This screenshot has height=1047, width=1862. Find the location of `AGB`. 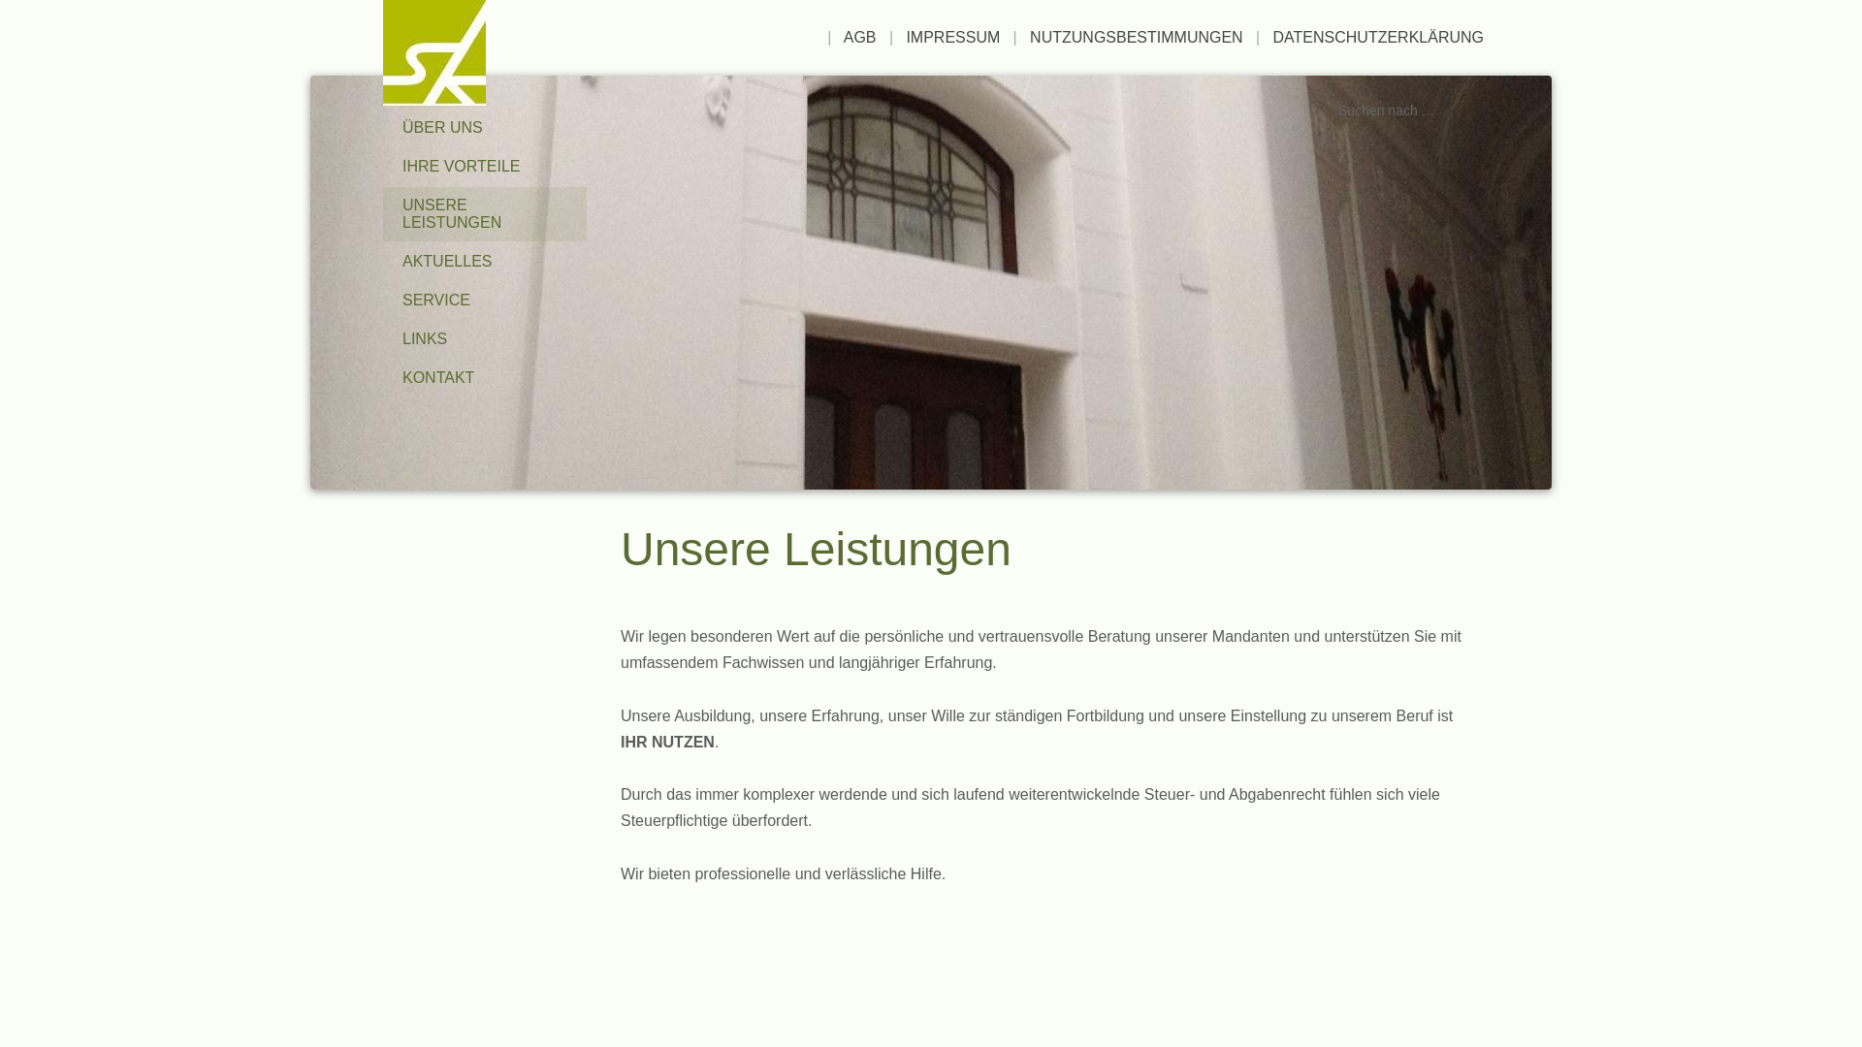

AGB is located at coordinates (860, 37).